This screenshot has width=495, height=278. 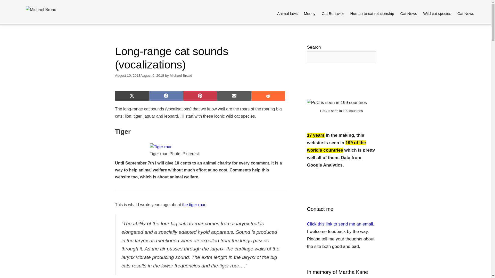 What do you see at coordinates (333, 13) in the screenshot?
I see `Cat Behavior` at bounding box center [333, 13].